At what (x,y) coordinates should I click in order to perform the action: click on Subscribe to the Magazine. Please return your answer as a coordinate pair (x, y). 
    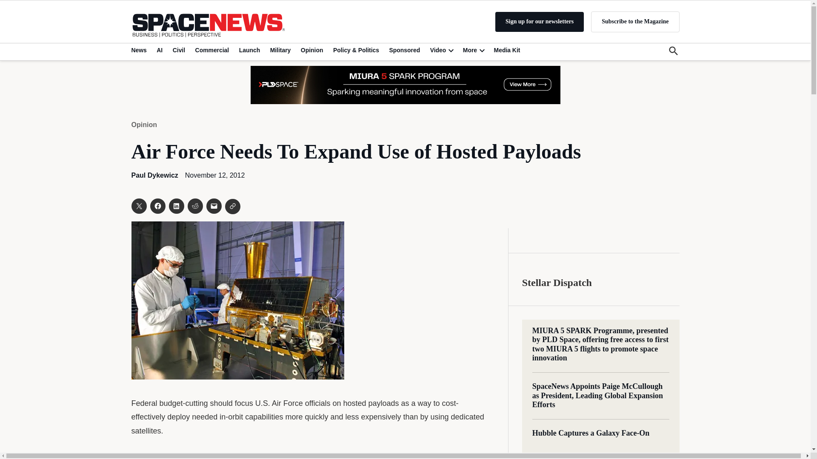
    Looking at the image, I should click on (635, 21).